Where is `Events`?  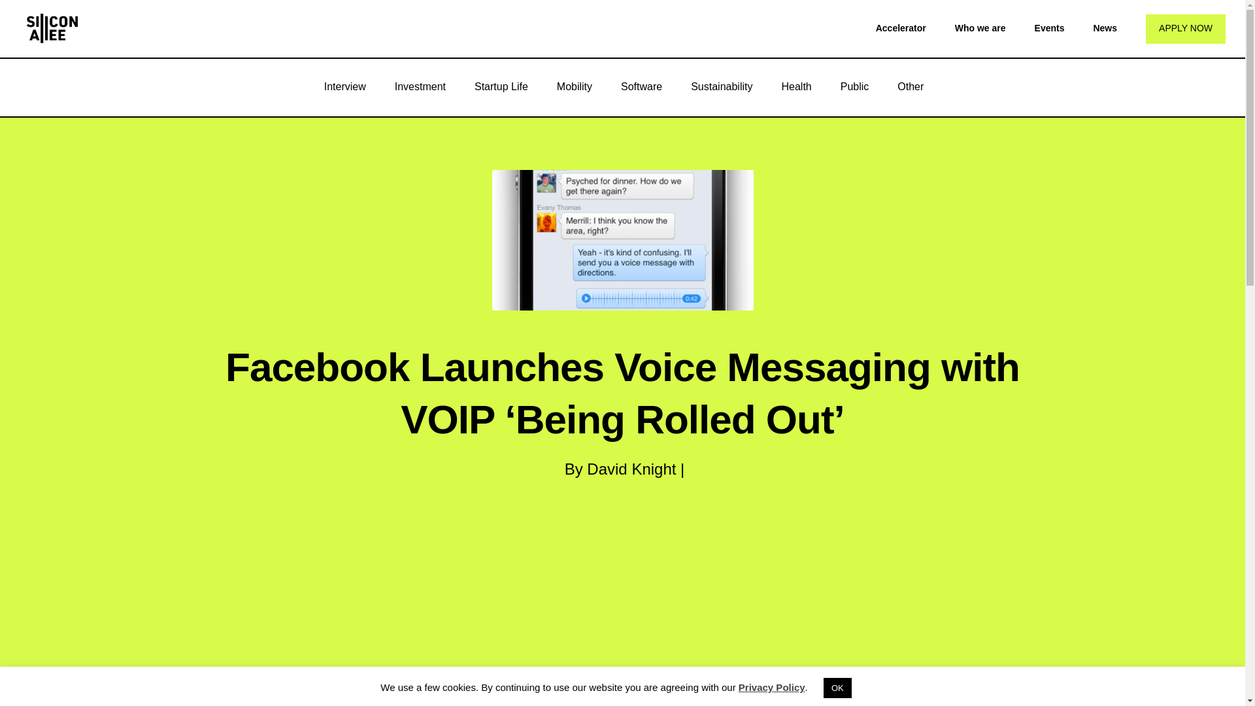
Events is located at coordinates (1049, 27).